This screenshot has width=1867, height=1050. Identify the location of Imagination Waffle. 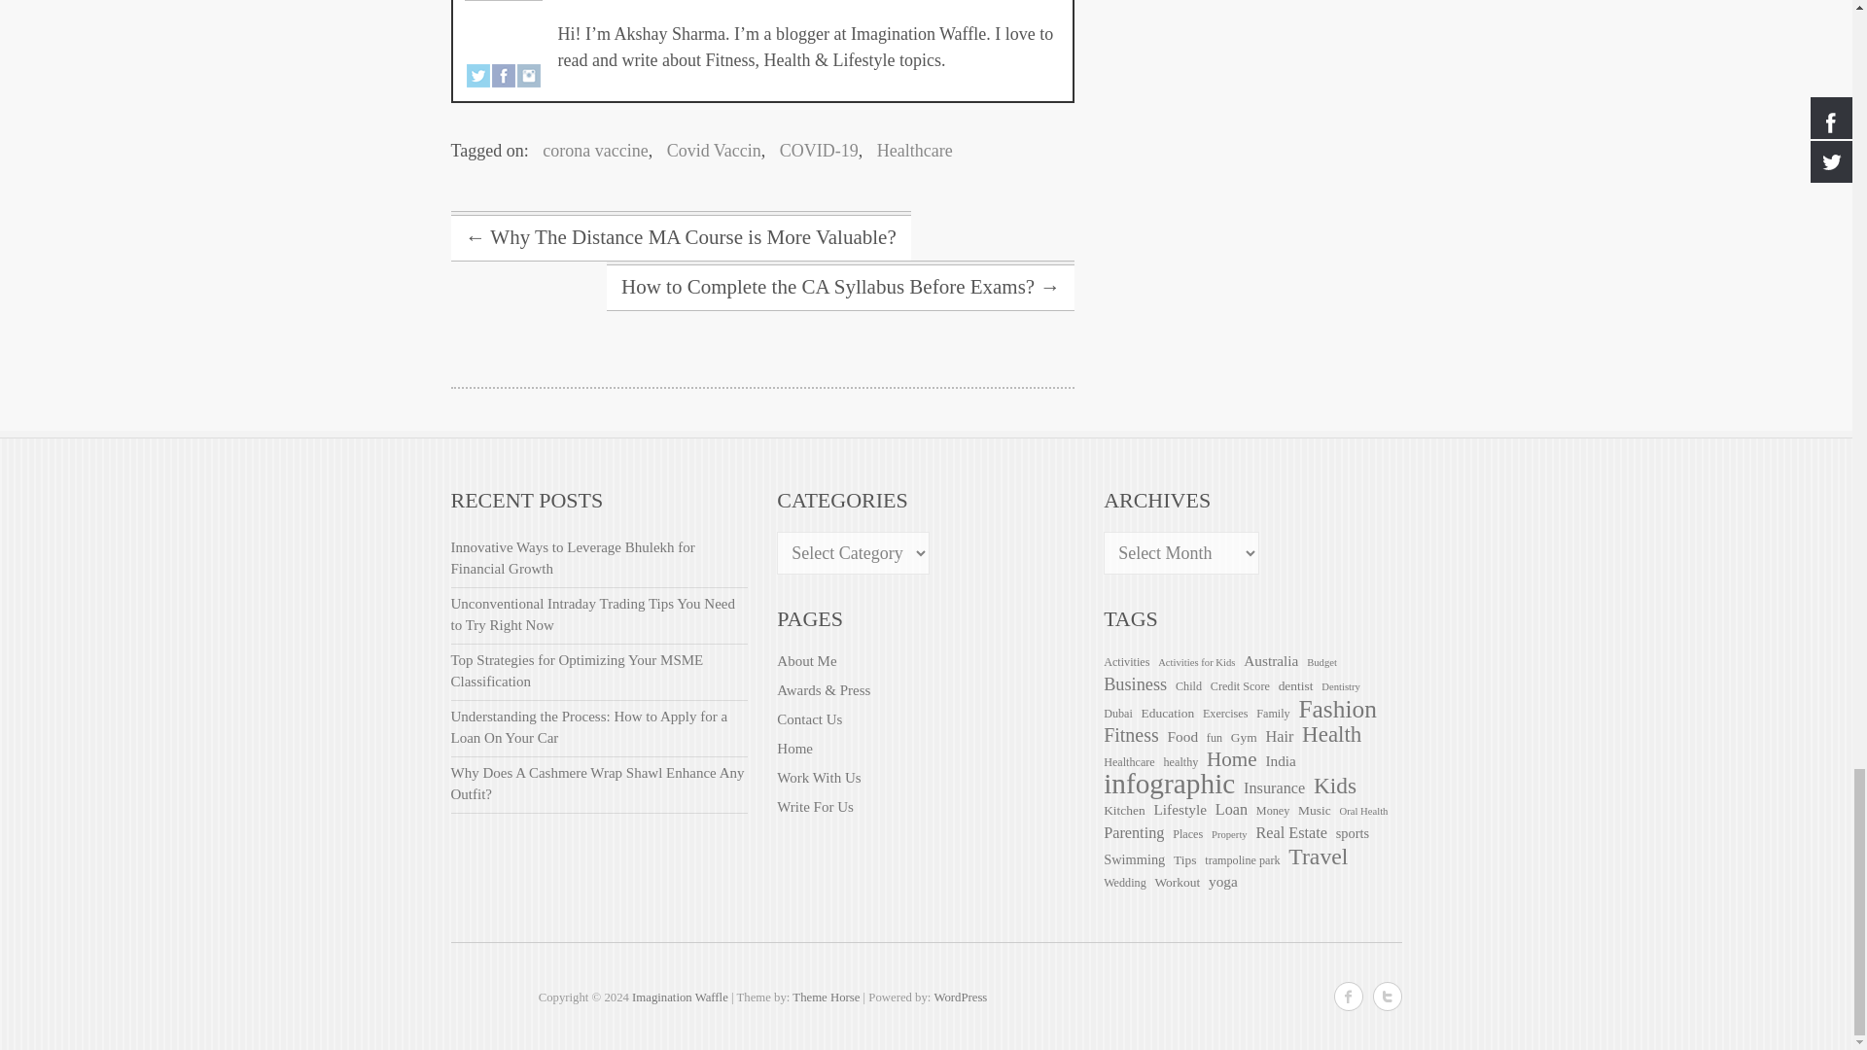
(680, 997).